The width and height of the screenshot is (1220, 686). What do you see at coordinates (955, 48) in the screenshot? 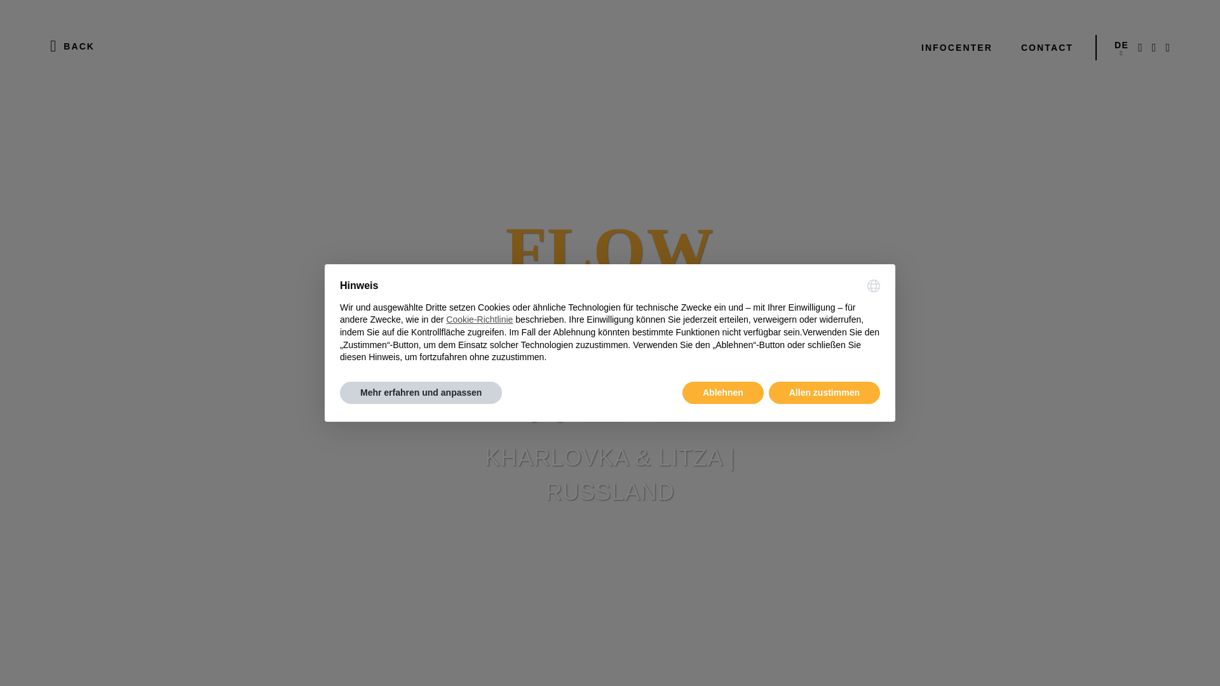
I see `INFOCENTER` at bounding box center [955, 48].